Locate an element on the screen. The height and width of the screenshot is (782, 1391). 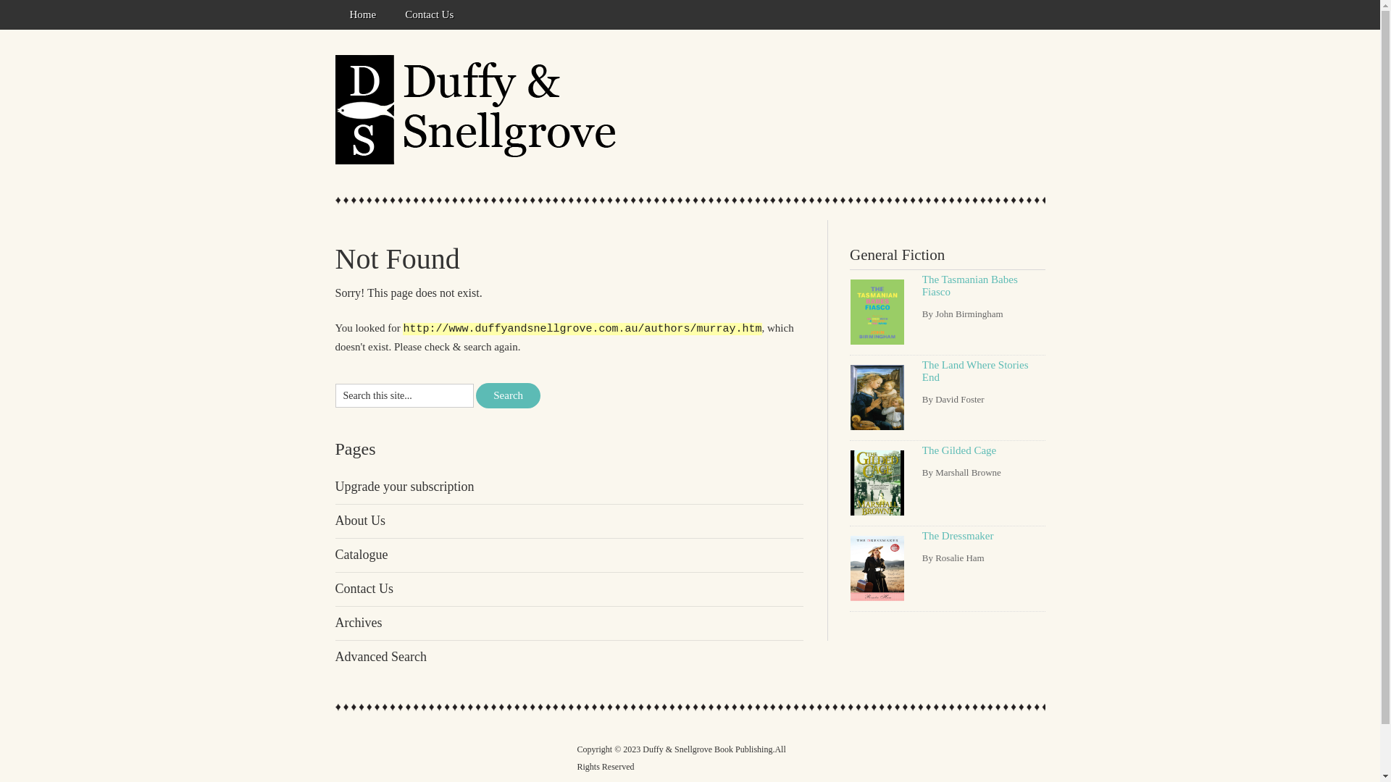
The Dressmaker is located at coordinates (877, 568).